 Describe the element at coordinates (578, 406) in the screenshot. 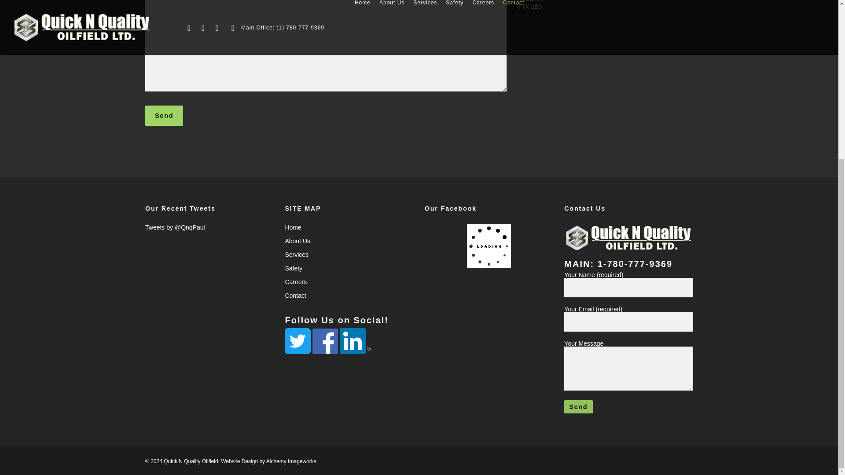

I see `Send` at that location.